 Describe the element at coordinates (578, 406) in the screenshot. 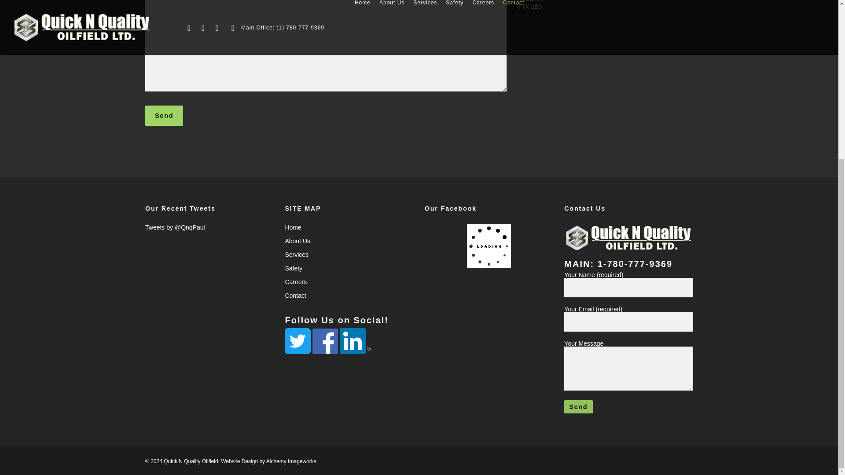

I see `Send` at that location.